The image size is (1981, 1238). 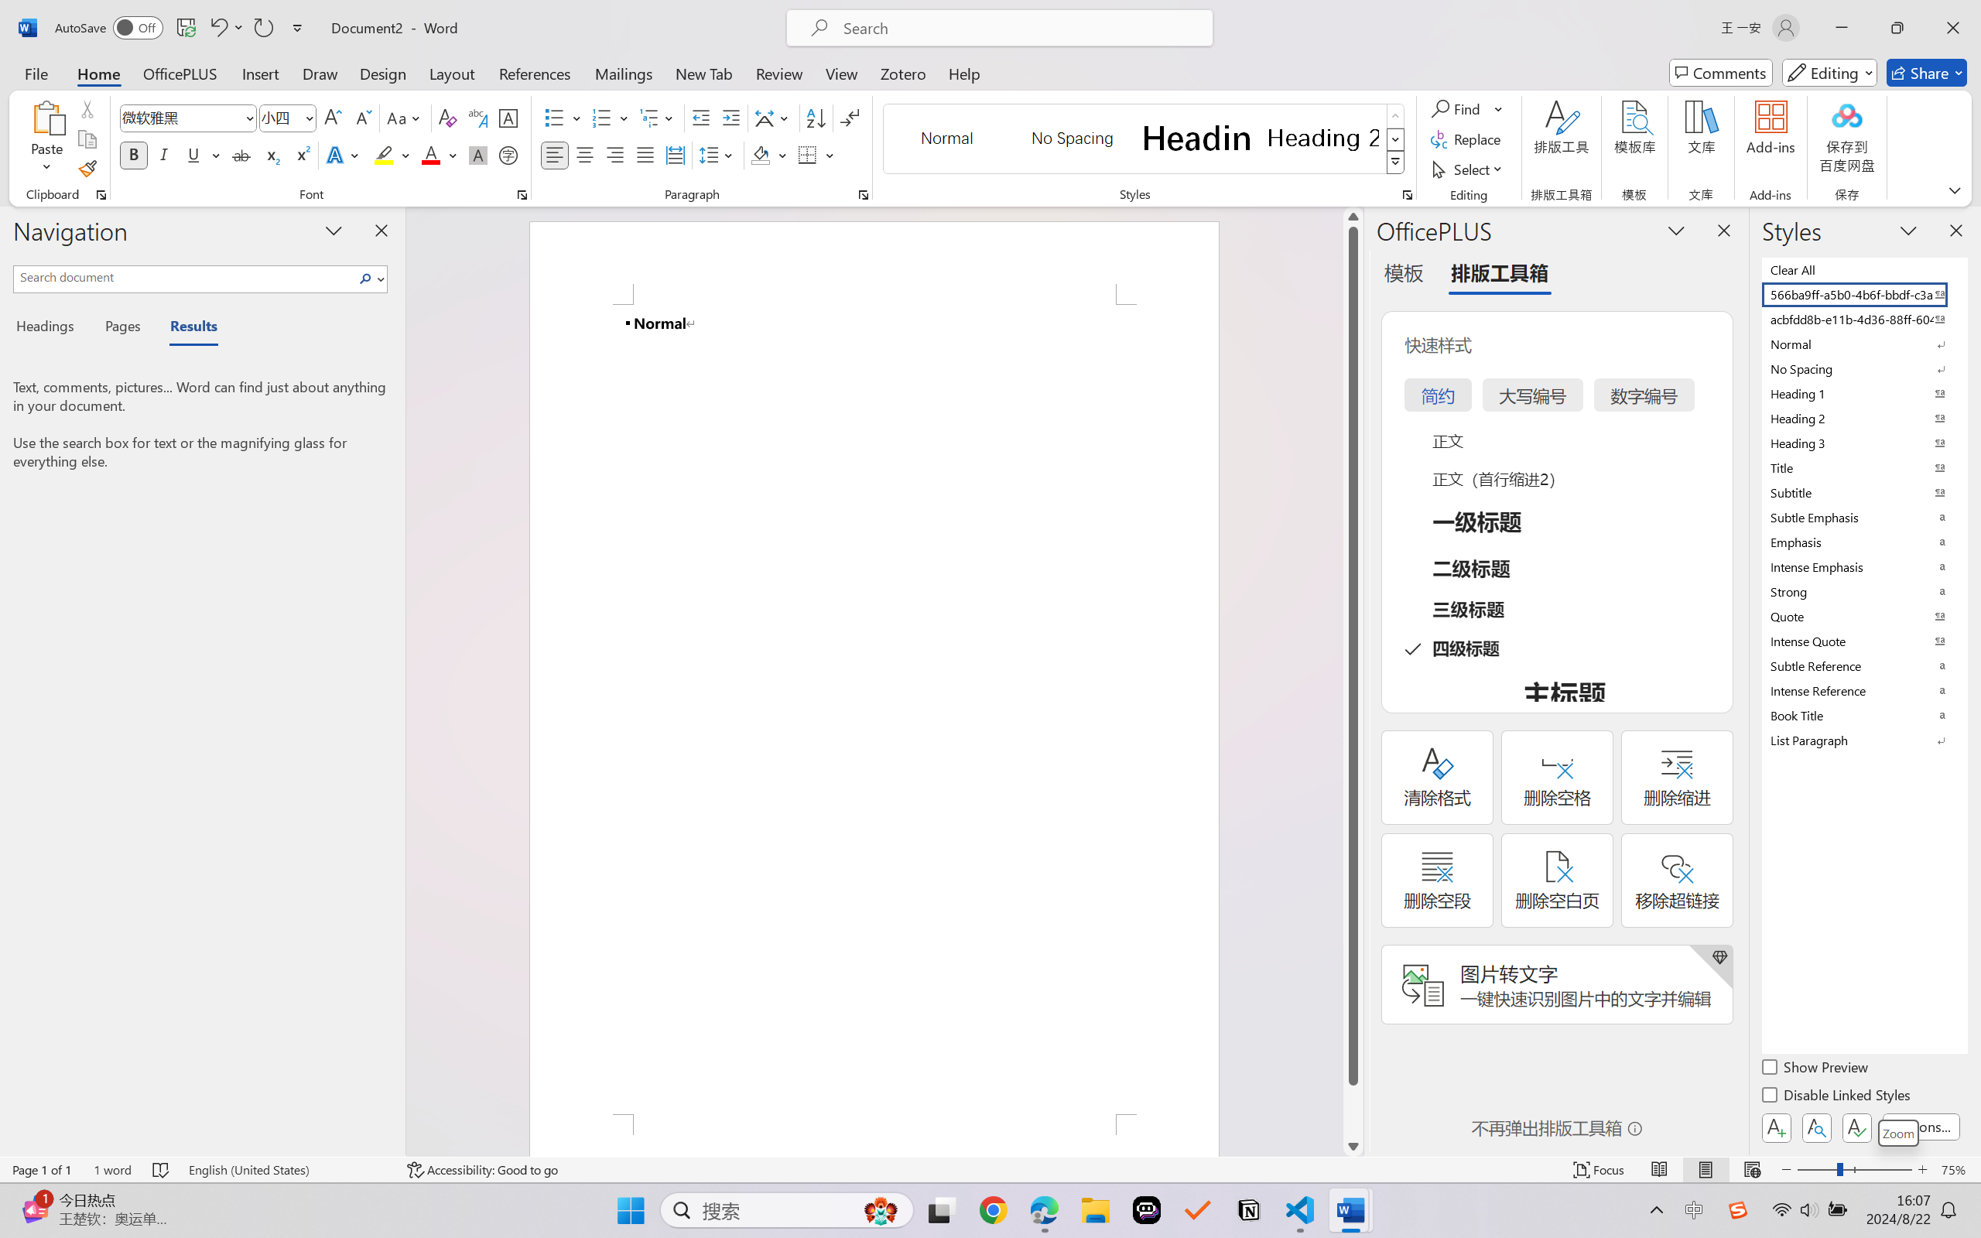 I want to click on Clear All, so click(x=1863, y=269).